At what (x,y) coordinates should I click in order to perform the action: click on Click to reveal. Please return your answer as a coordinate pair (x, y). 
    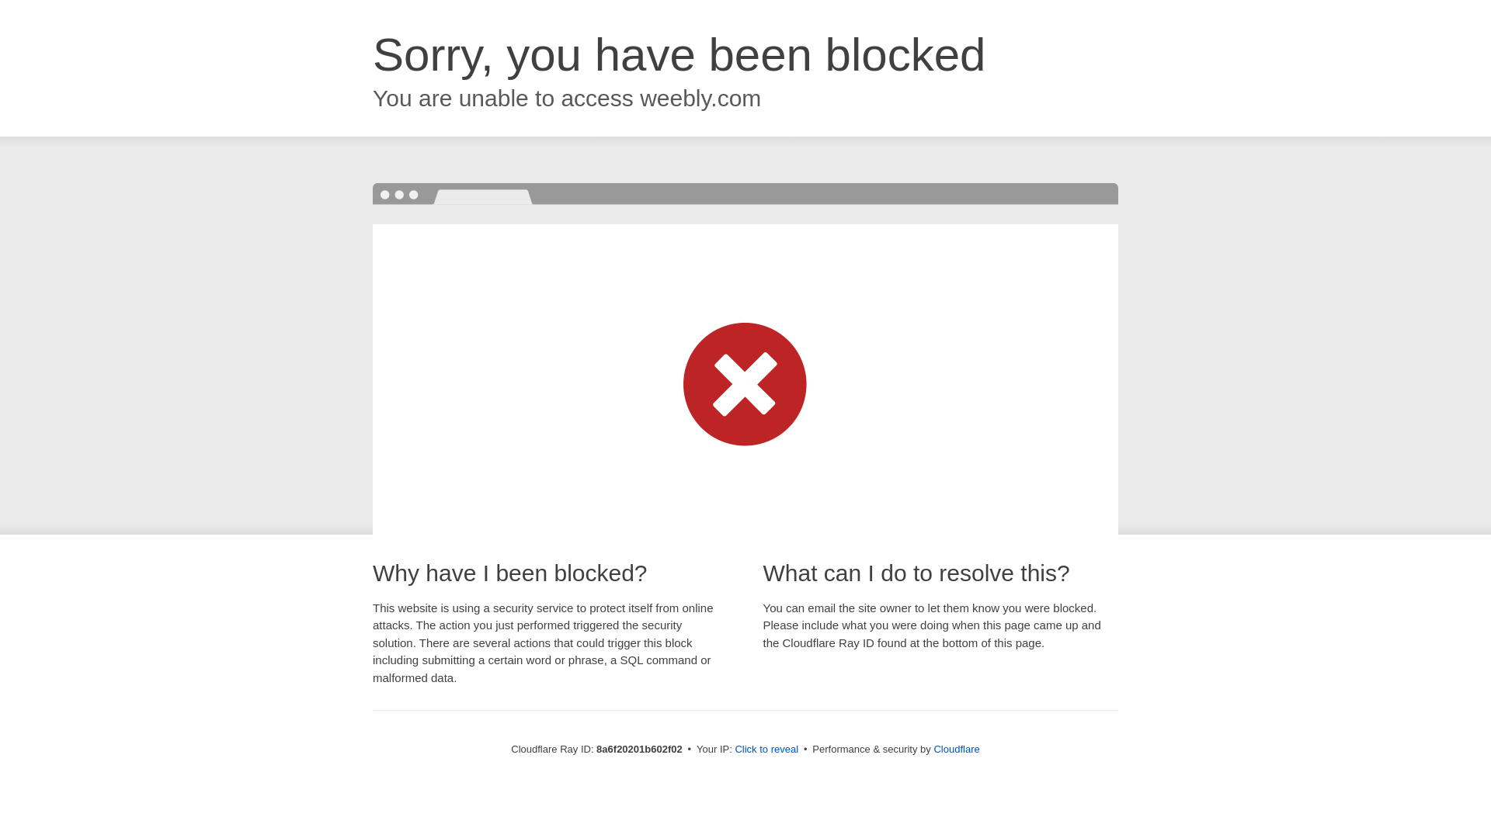
    Looking at the image, I should click on (766, 750).